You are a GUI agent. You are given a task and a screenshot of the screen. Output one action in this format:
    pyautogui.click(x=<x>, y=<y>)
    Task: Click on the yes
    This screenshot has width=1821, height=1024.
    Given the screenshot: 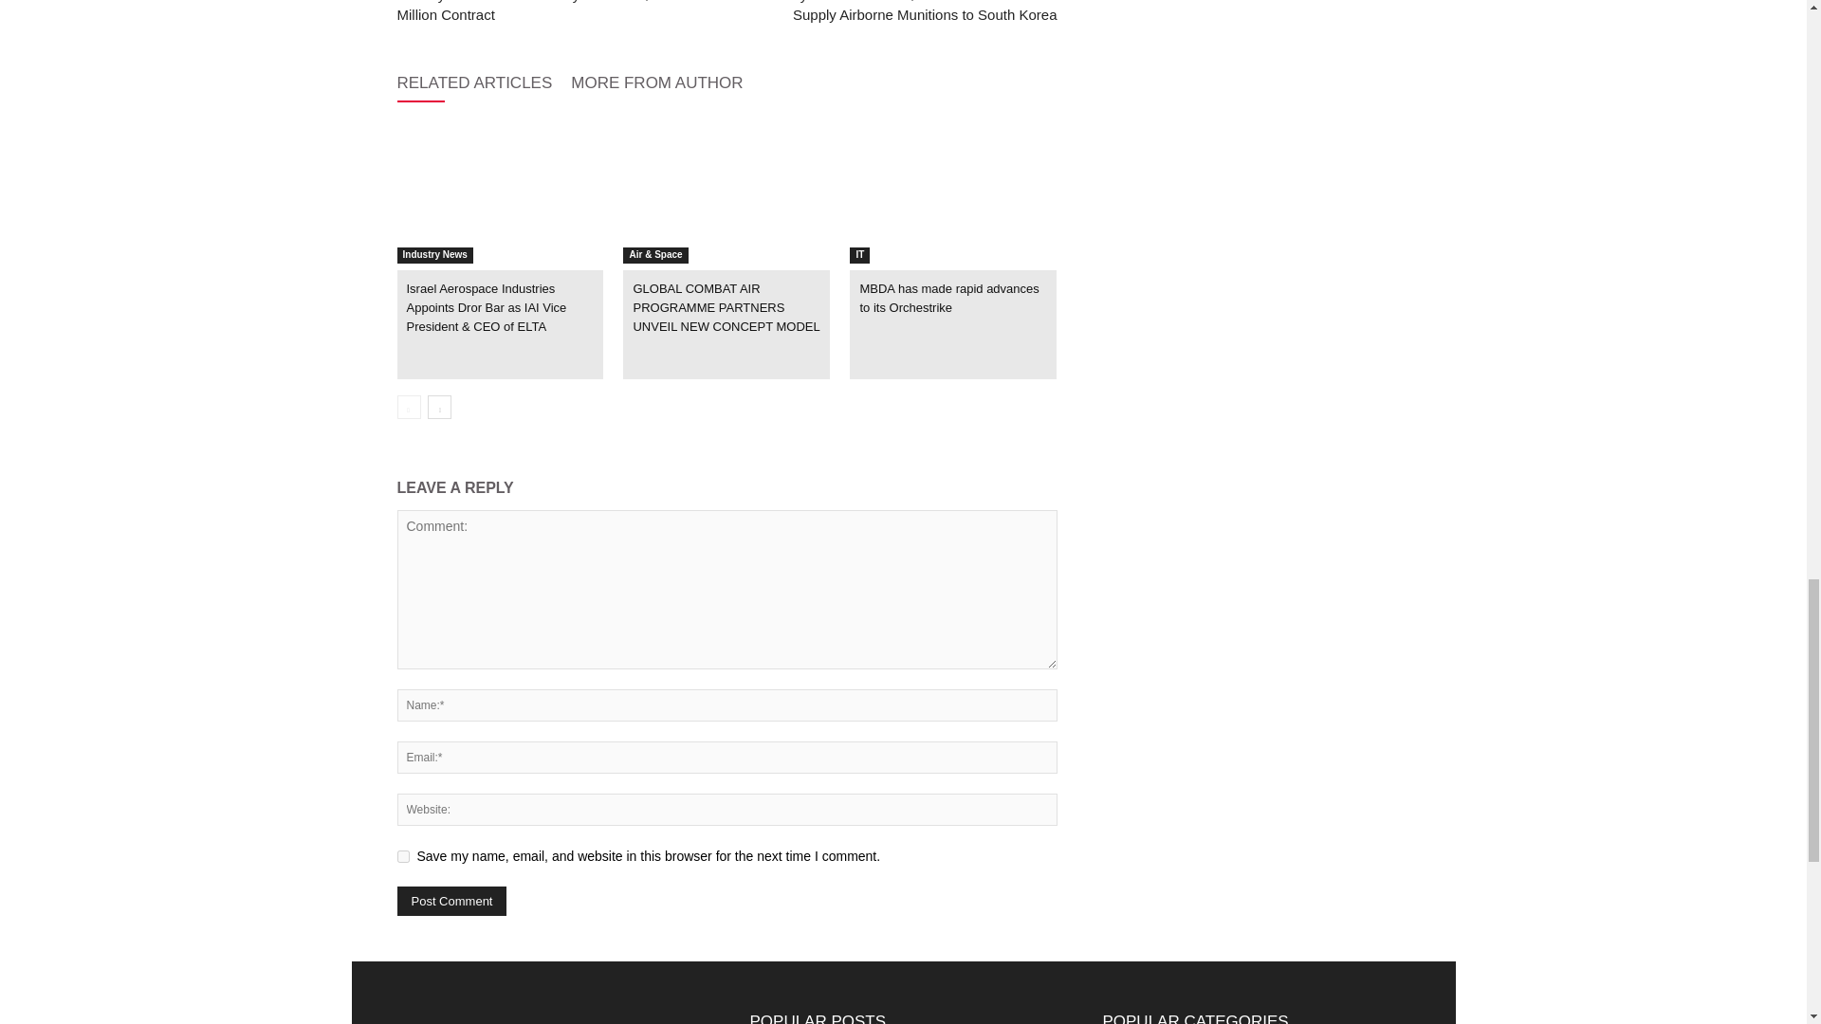 What is the action you would take?
    pyautogui.click(x=402, y=857)
    